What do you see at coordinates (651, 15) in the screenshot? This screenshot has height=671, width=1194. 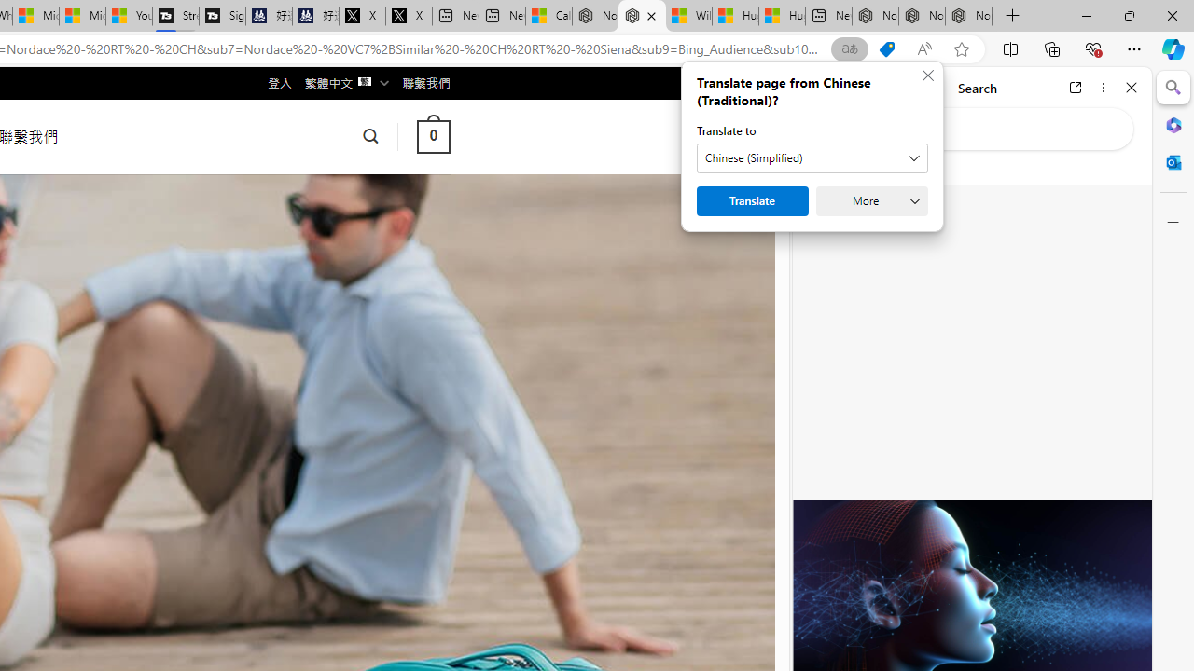 I see `Close tab` at bounding box center [651, 15].